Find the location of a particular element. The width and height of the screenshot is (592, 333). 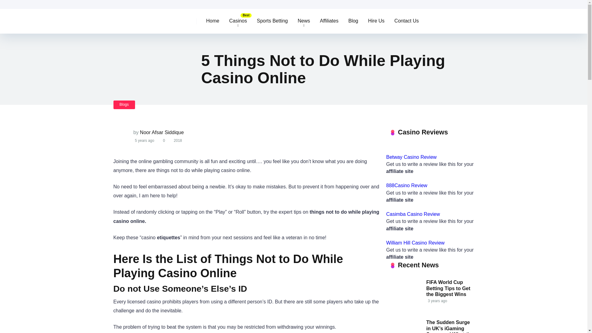

Noor Afsar Siddique is located at coordinates (162, 133).